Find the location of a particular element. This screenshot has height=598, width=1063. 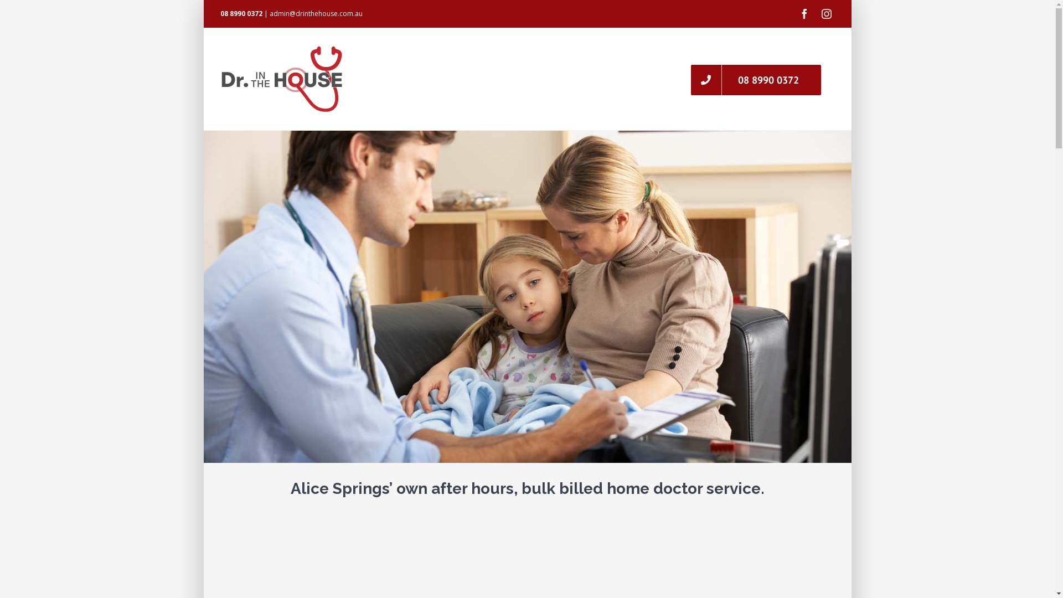

08 8990 0372 is located at coordinates (756, 79).